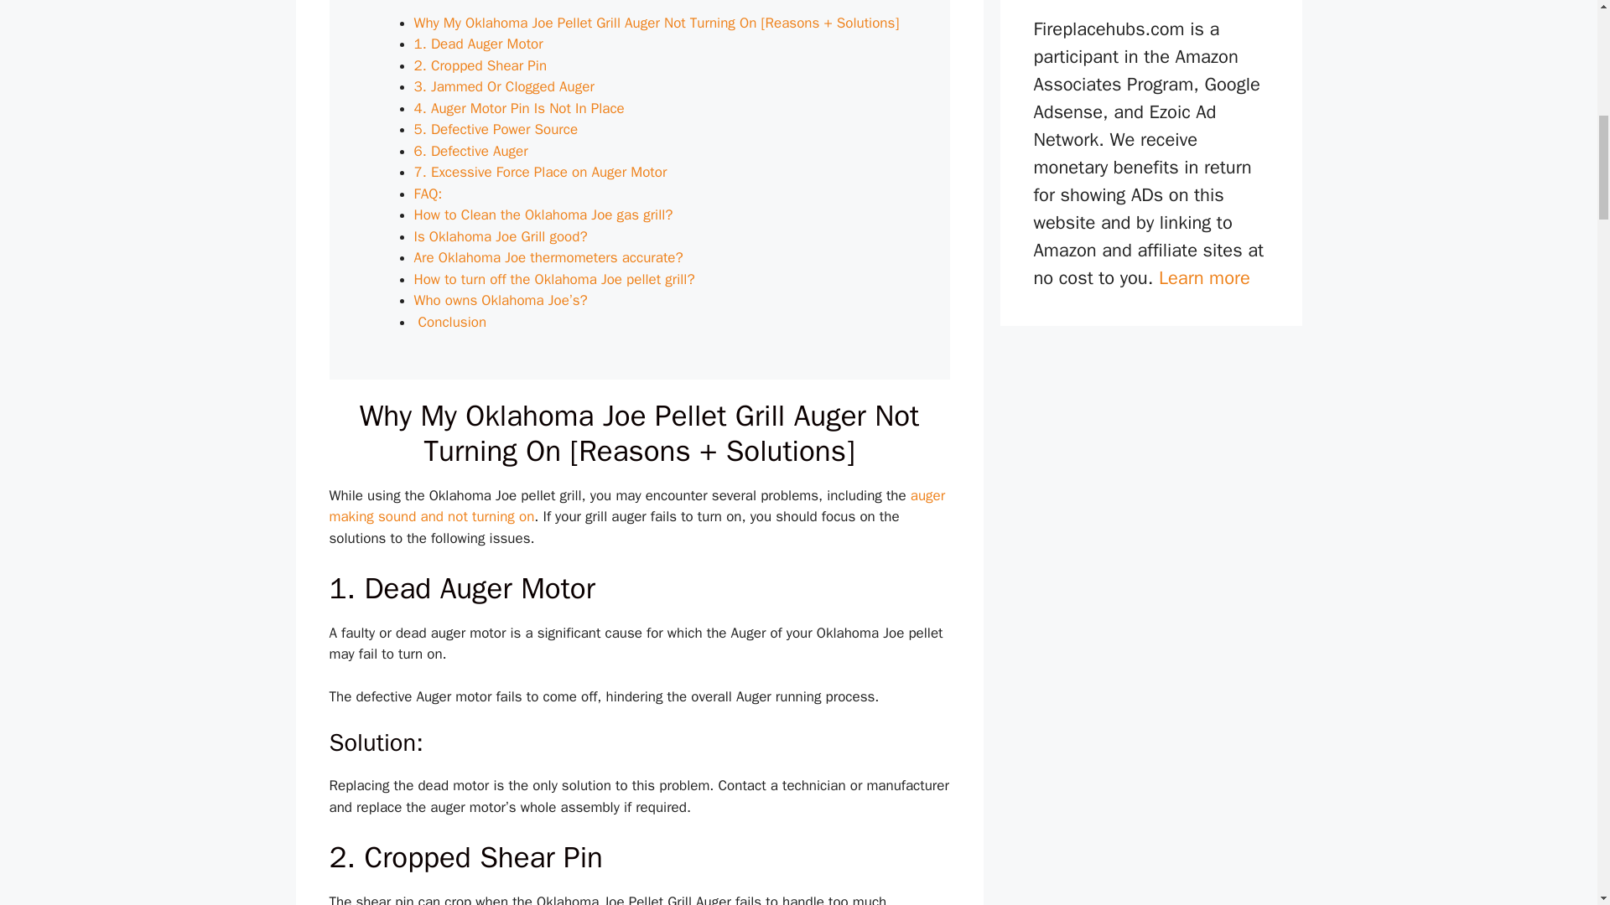  Describe the element at coordinates (554, 279) in the screenshot. I see `How to turn off the Oklahoma Joe pellet grill?` at that location.